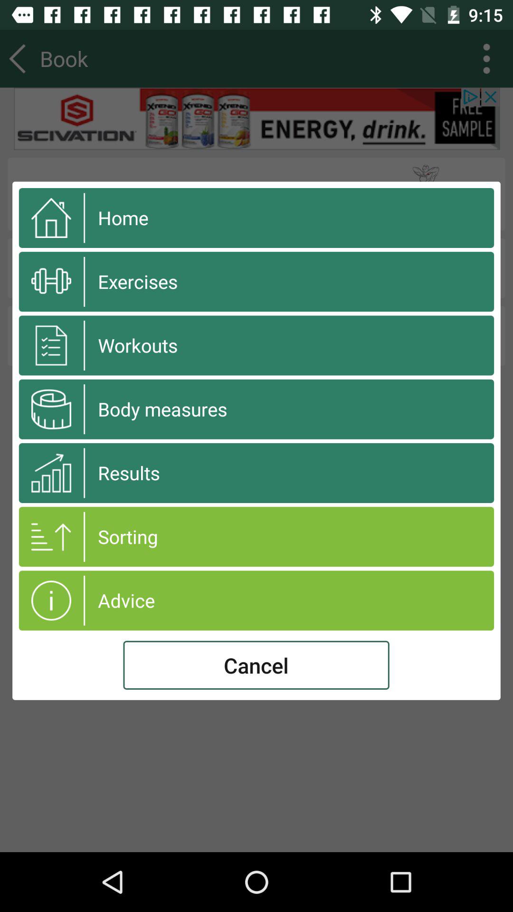  What do you see at coordinates (256, 665) in the screenshot?
I see `select the button at the bottom` at bounding box center [256, 665].